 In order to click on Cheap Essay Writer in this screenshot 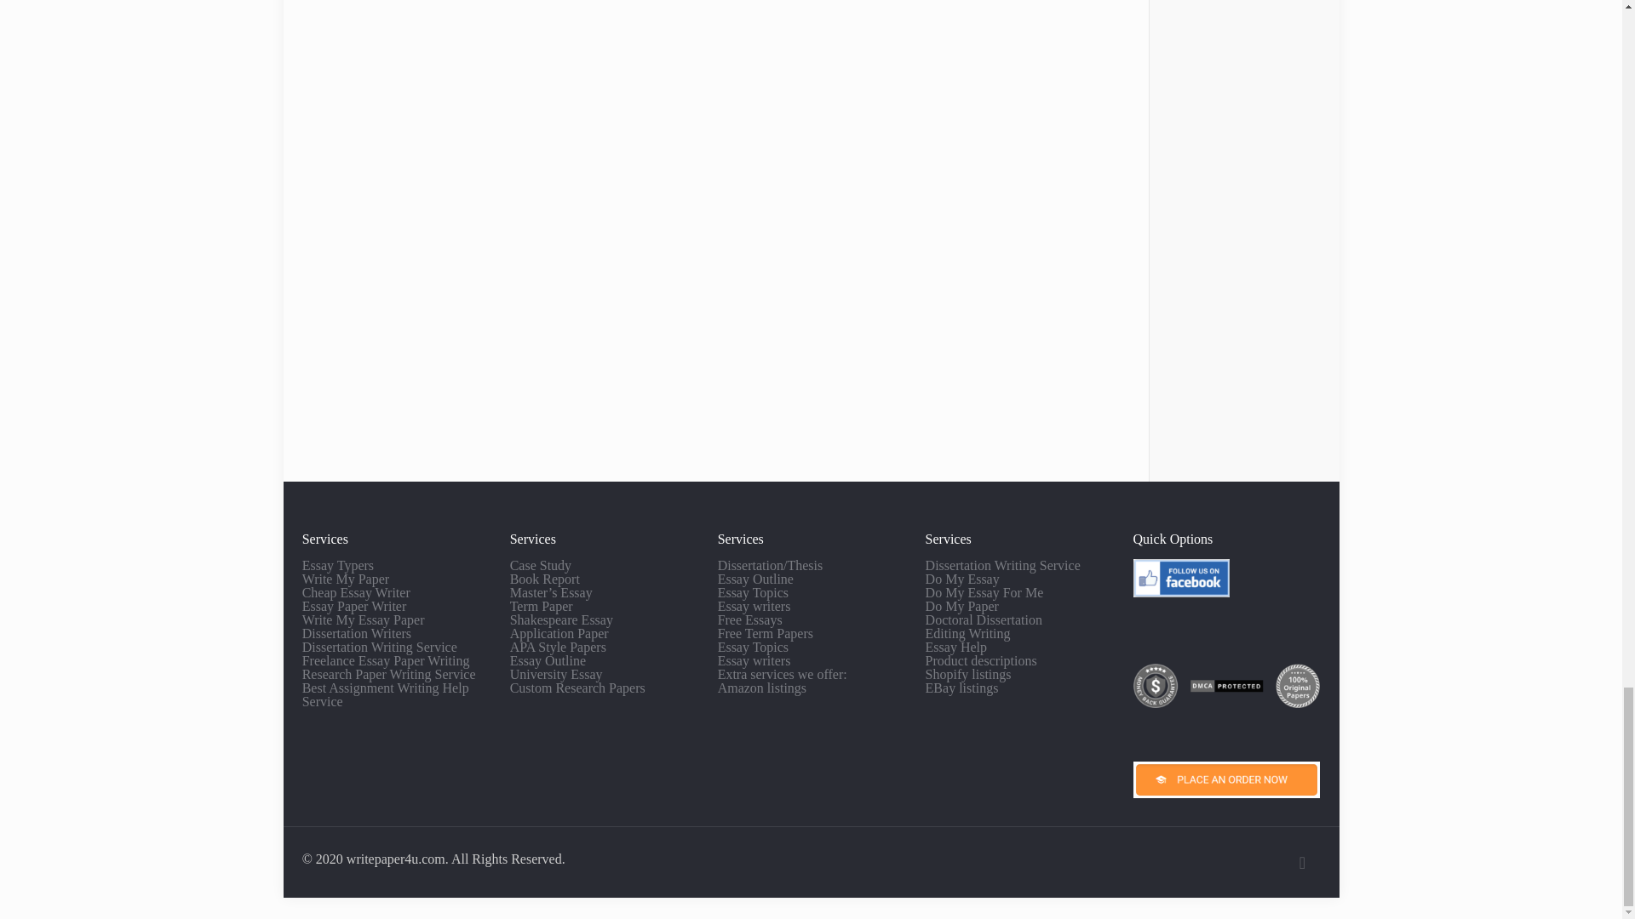, I will do `click(356, 592)`.